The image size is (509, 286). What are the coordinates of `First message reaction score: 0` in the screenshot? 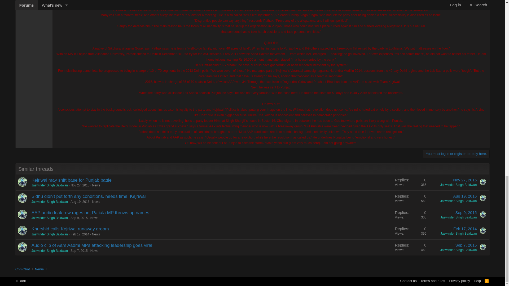 It's located at (410, 182).